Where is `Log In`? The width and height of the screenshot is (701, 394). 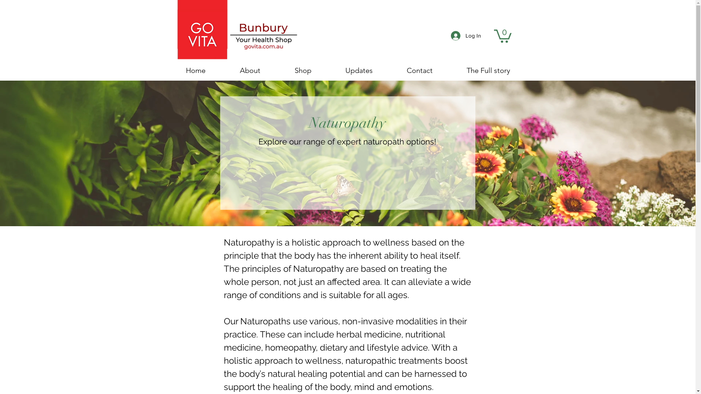
Log In is located at coordinates (466, 35).